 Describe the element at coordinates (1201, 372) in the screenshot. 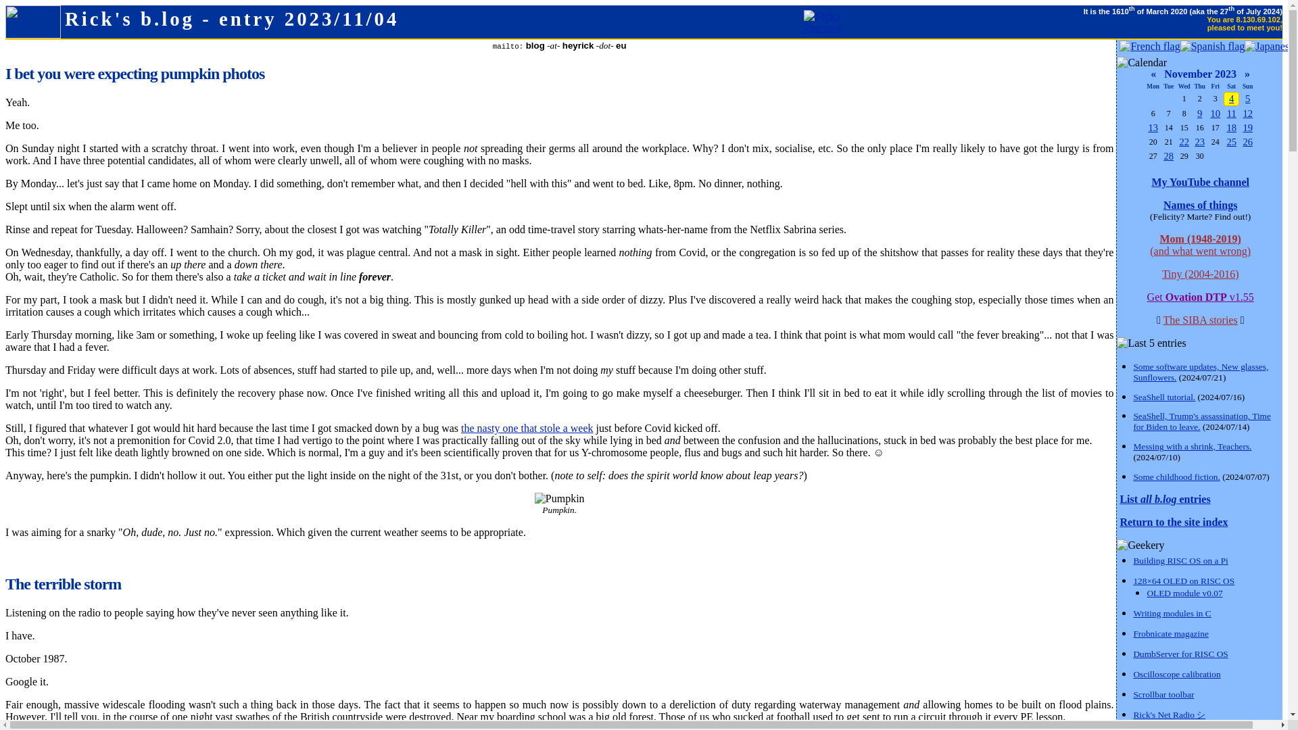

I see `Some software updates, New glasses, Sunflowers.` at that location.